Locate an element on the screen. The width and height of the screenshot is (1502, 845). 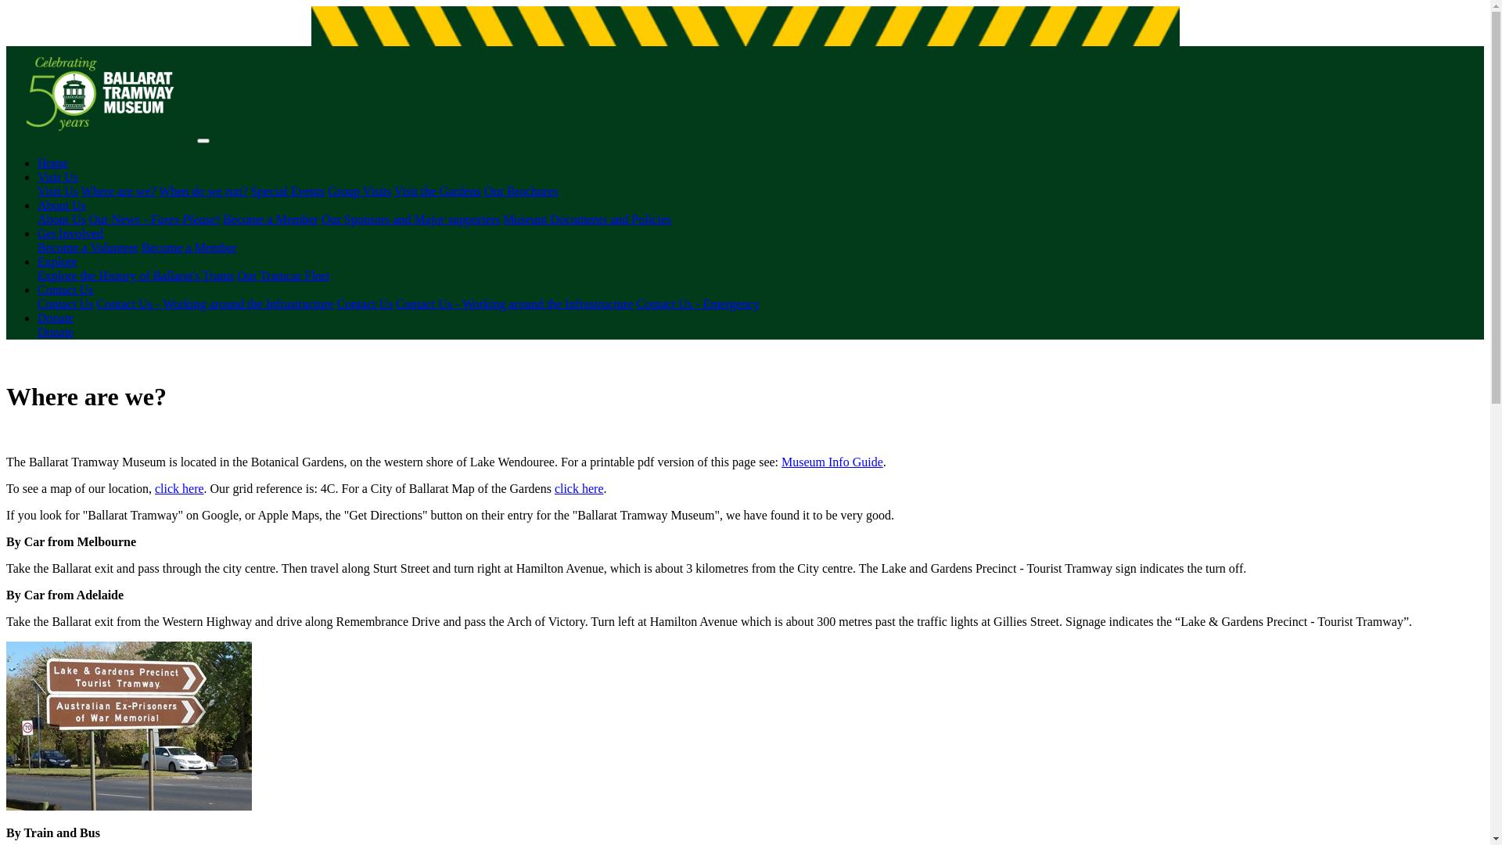
Our Tramcar Fleet is located at coordinates (283, 275).